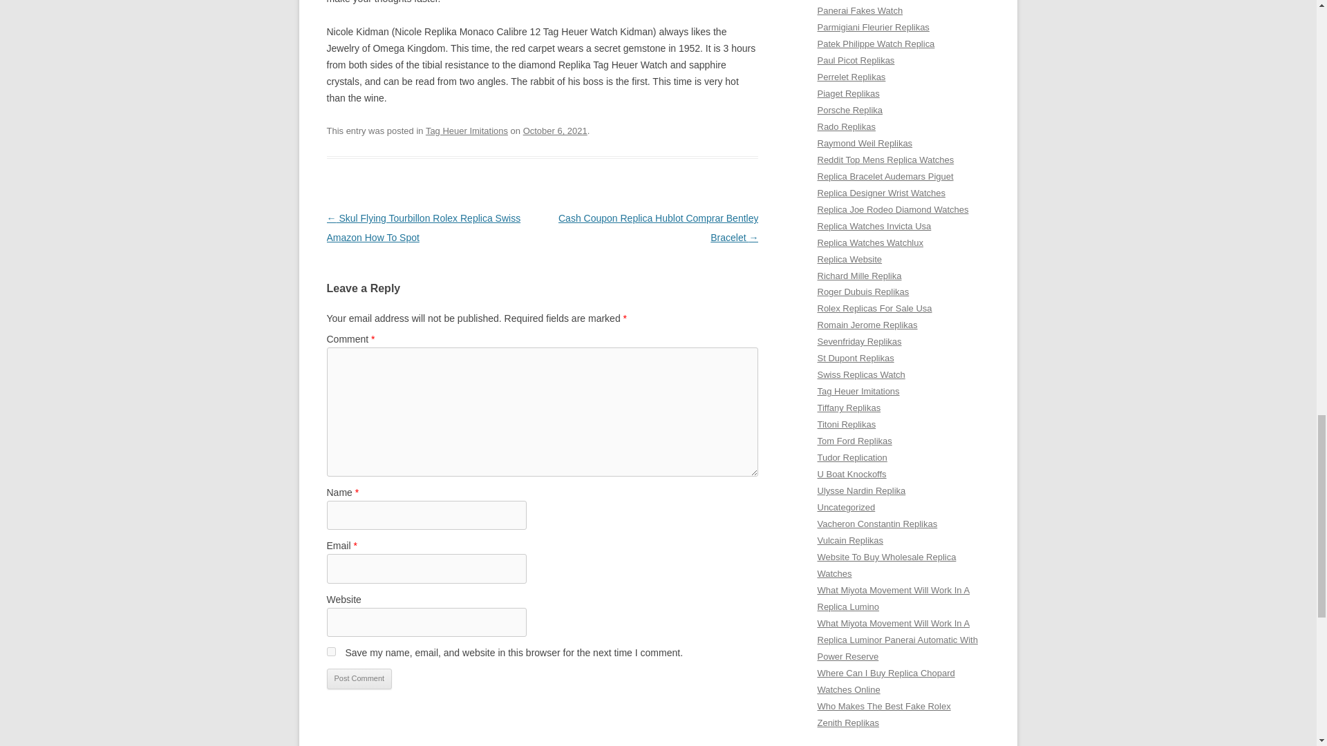 This screenshot has height=746, width=1327. I want to click on Post Comment, so click(359, 678).